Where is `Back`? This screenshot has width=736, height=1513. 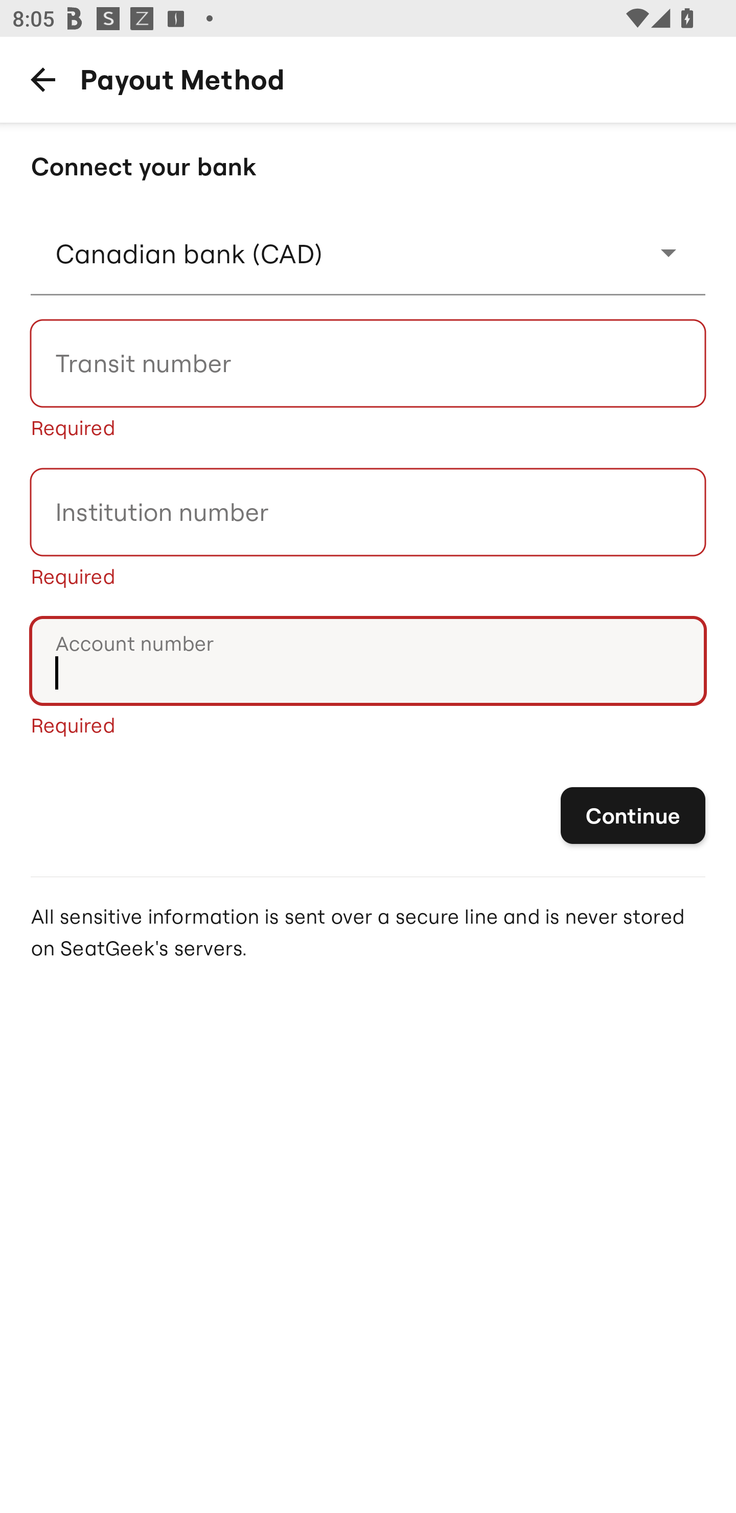
Back is located at coordinates (42, 79).